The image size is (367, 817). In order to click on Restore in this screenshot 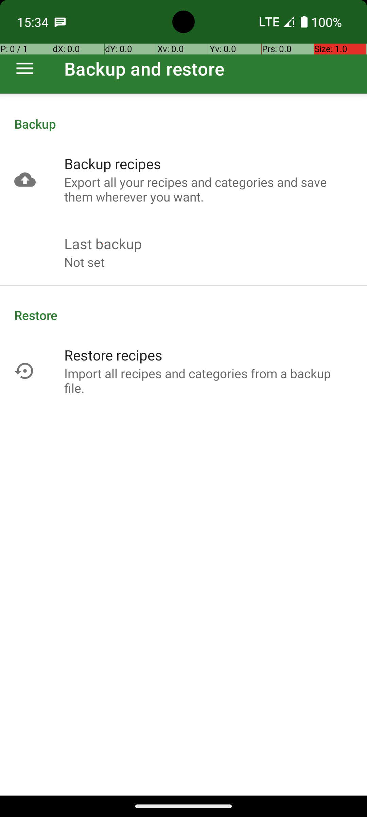, I will do `click(183, 315)`.